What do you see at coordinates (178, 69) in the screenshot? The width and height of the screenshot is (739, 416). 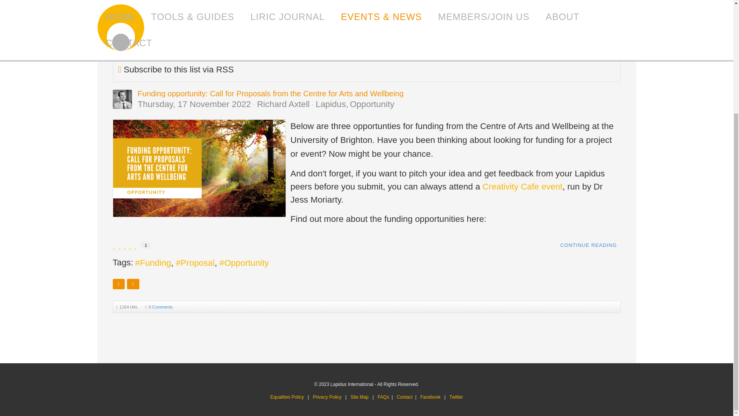 I see `Subscribe to this list via RSS` at bounding box center [178, 69].